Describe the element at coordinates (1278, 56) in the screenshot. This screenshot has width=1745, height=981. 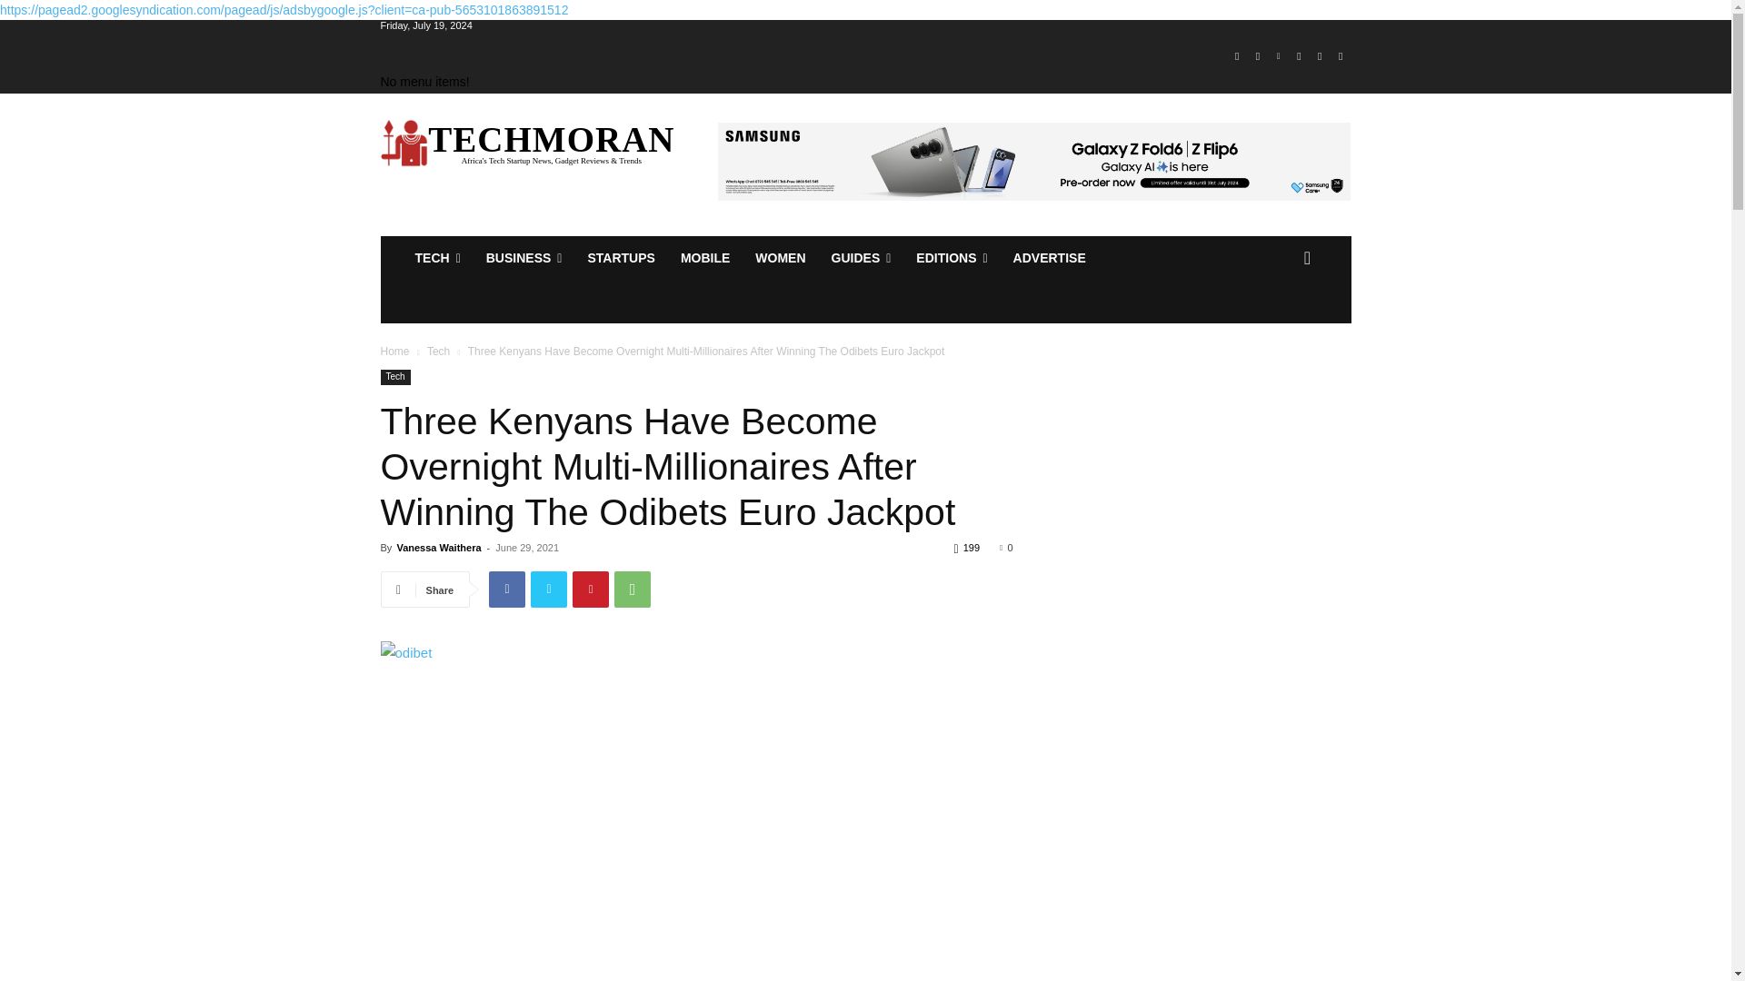
I see `Linkedin` at that location.